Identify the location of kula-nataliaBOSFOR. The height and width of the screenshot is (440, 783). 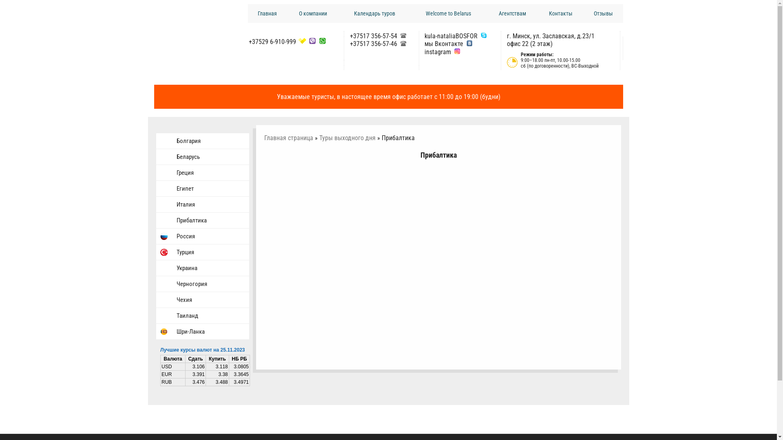
(451, 36).